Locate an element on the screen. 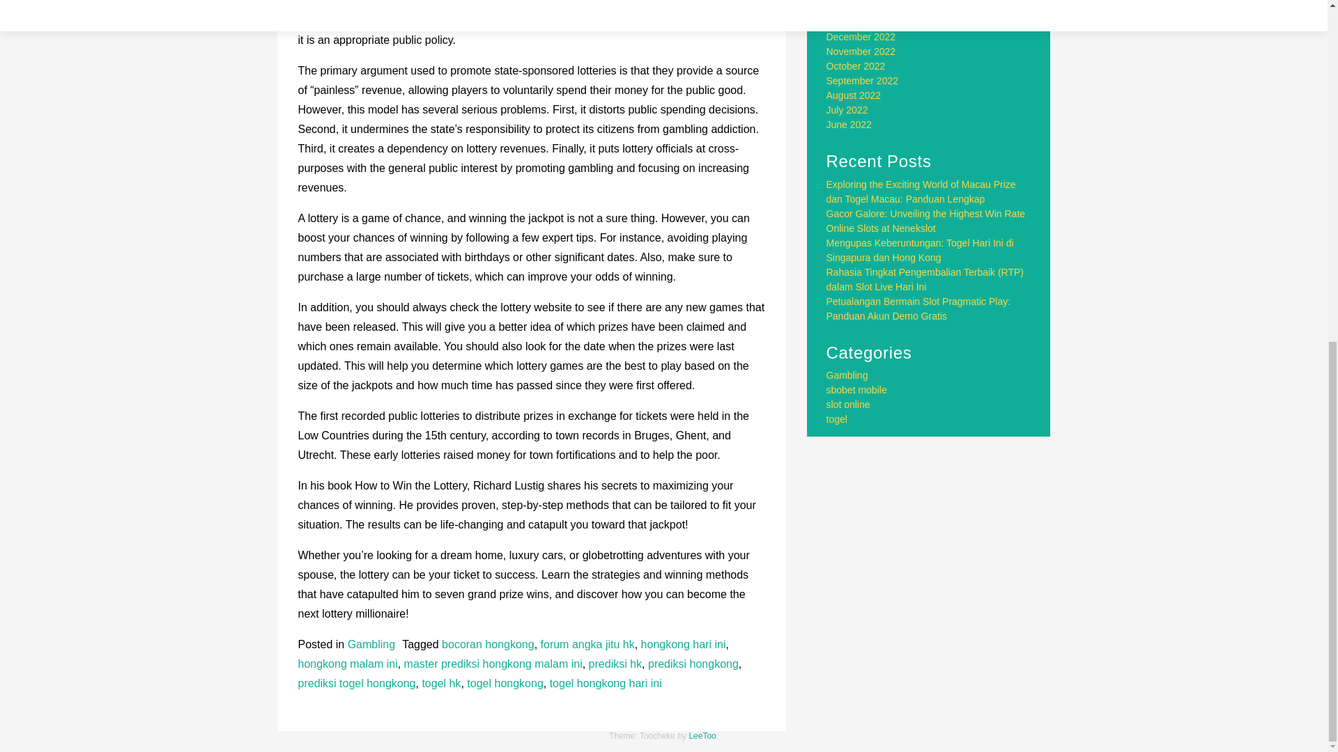  togel hk is located at coordinates (440, 684).